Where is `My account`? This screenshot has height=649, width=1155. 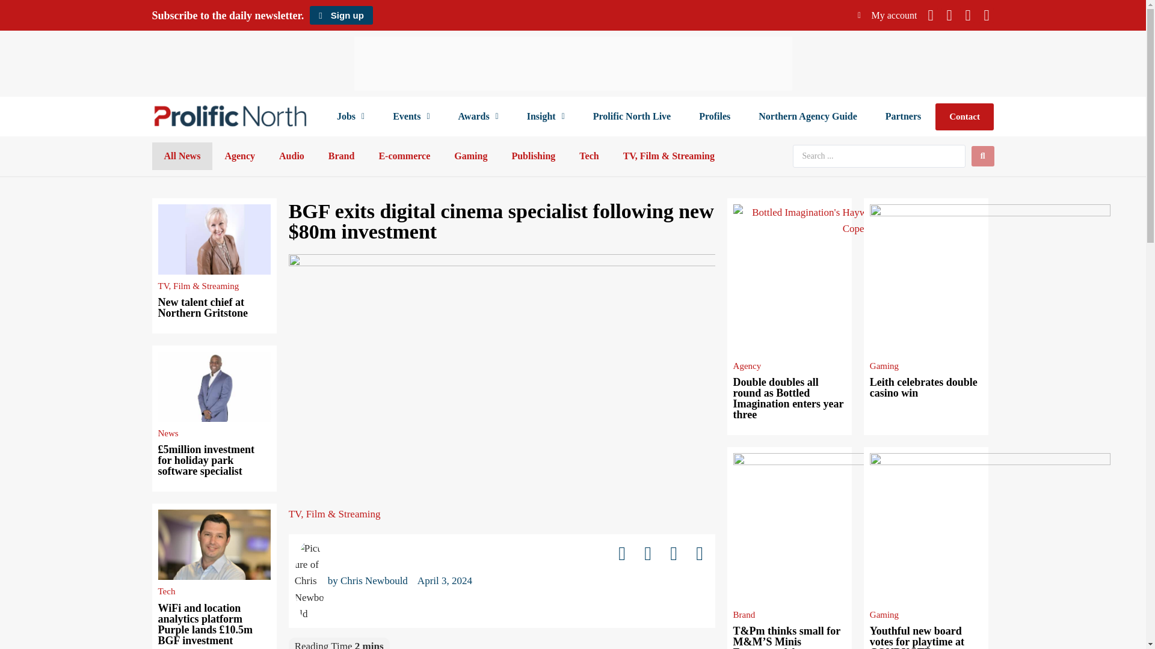
My account is located at coordinates (887, 15).